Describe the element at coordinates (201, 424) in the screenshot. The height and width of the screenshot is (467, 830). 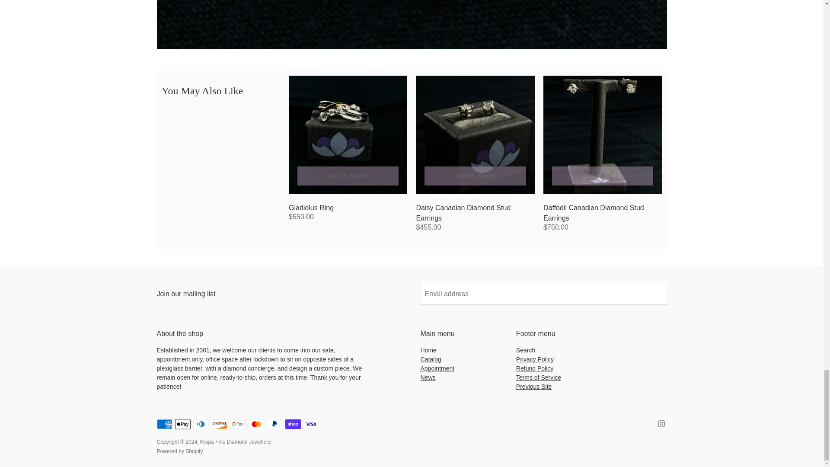
I see `Diners Club` at that location.